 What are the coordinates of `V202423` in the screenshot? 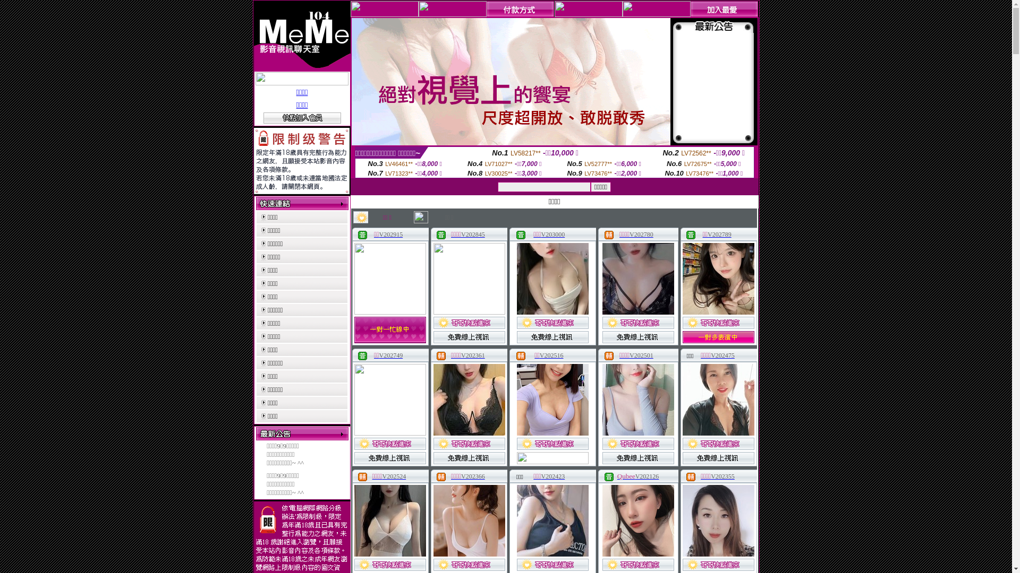 It's located at (552, 476).